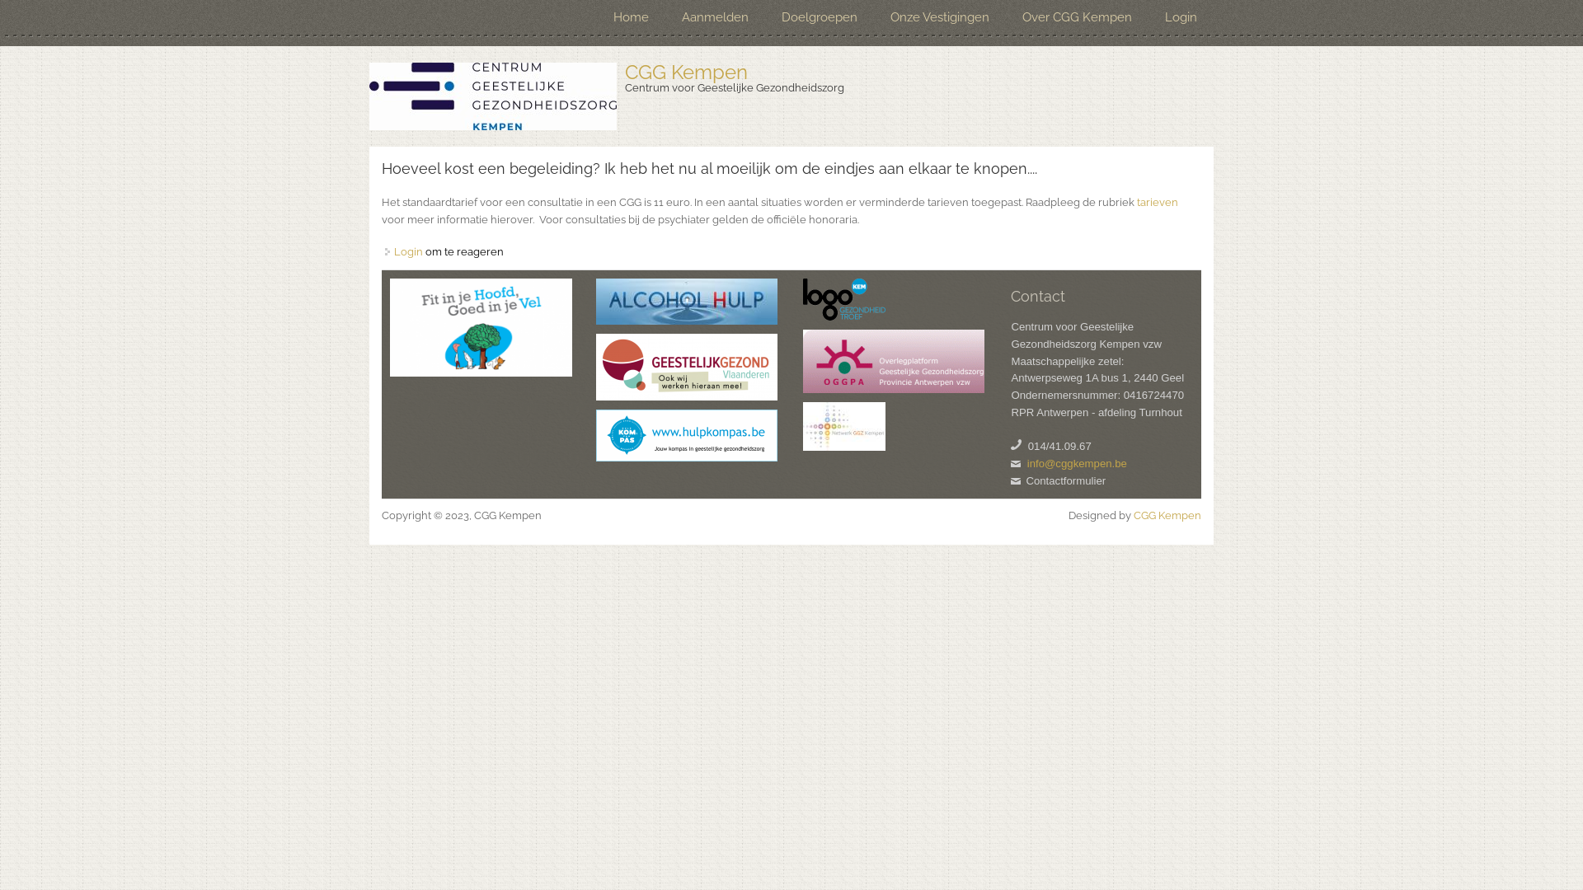 This screenshot has width=1583, height=890. Describe the element at coordinates (1077, 18) in the screenshot. I see `Over CGG Kempen` at that location.